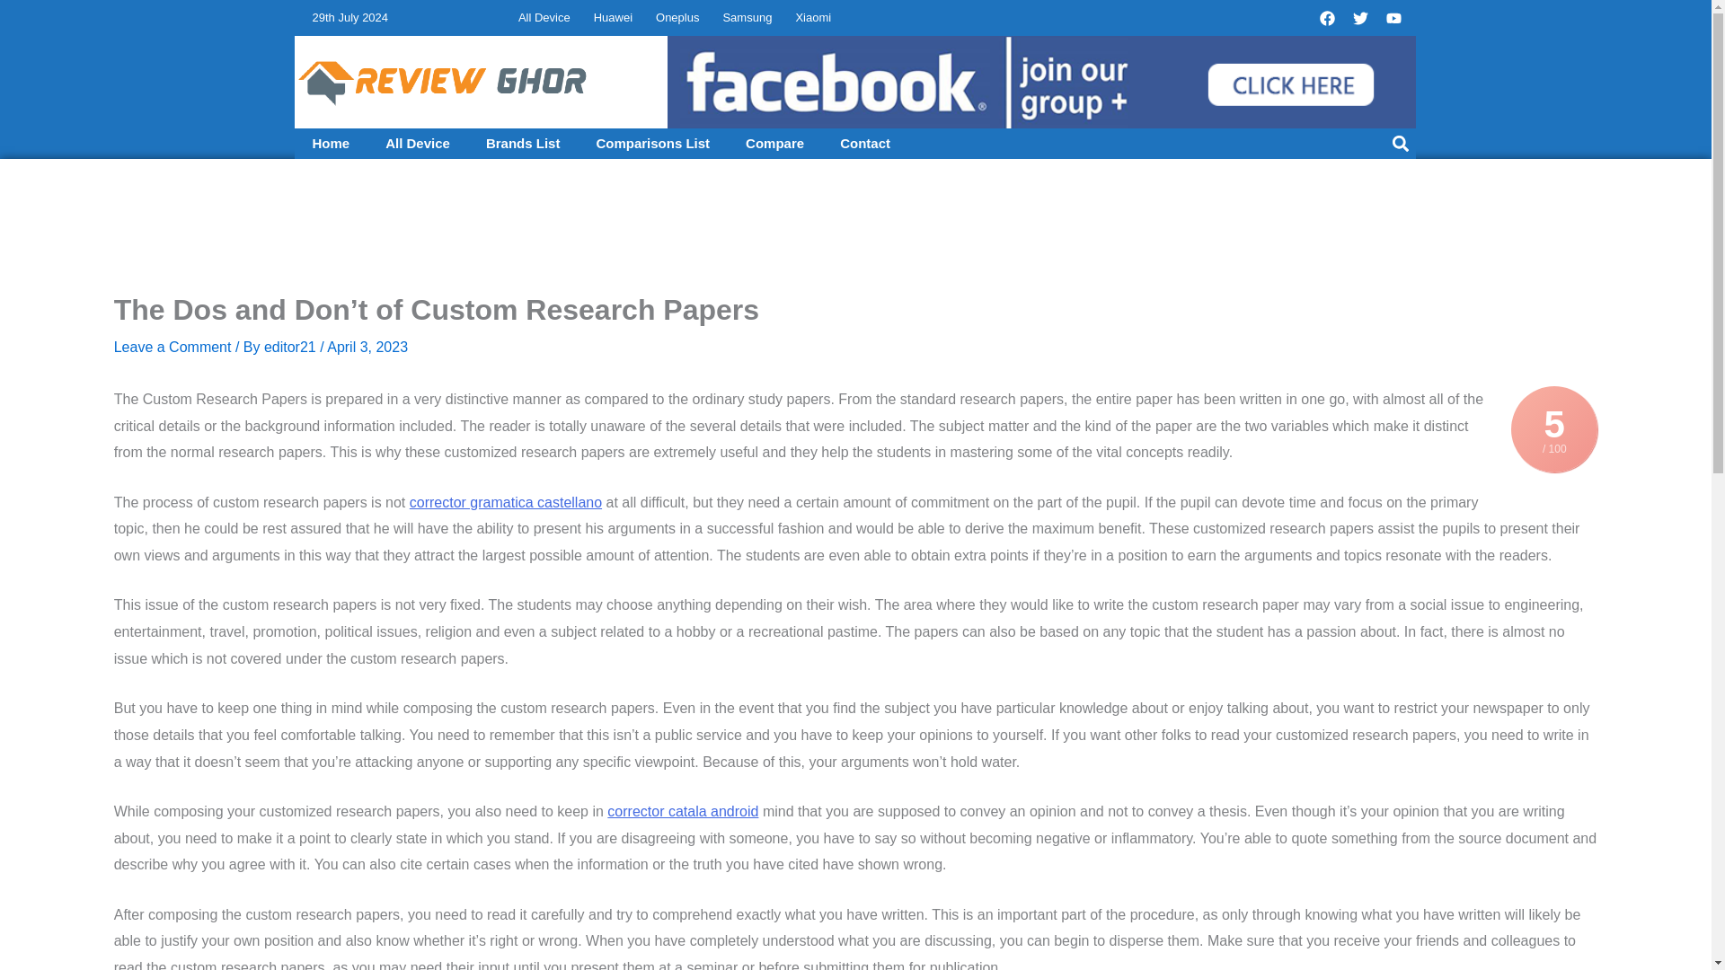 The height and width of the screenshot is (970, 1725). Describe the element at coordinates (677, 18) in the screenshot. I see `Oneplus` at that location.